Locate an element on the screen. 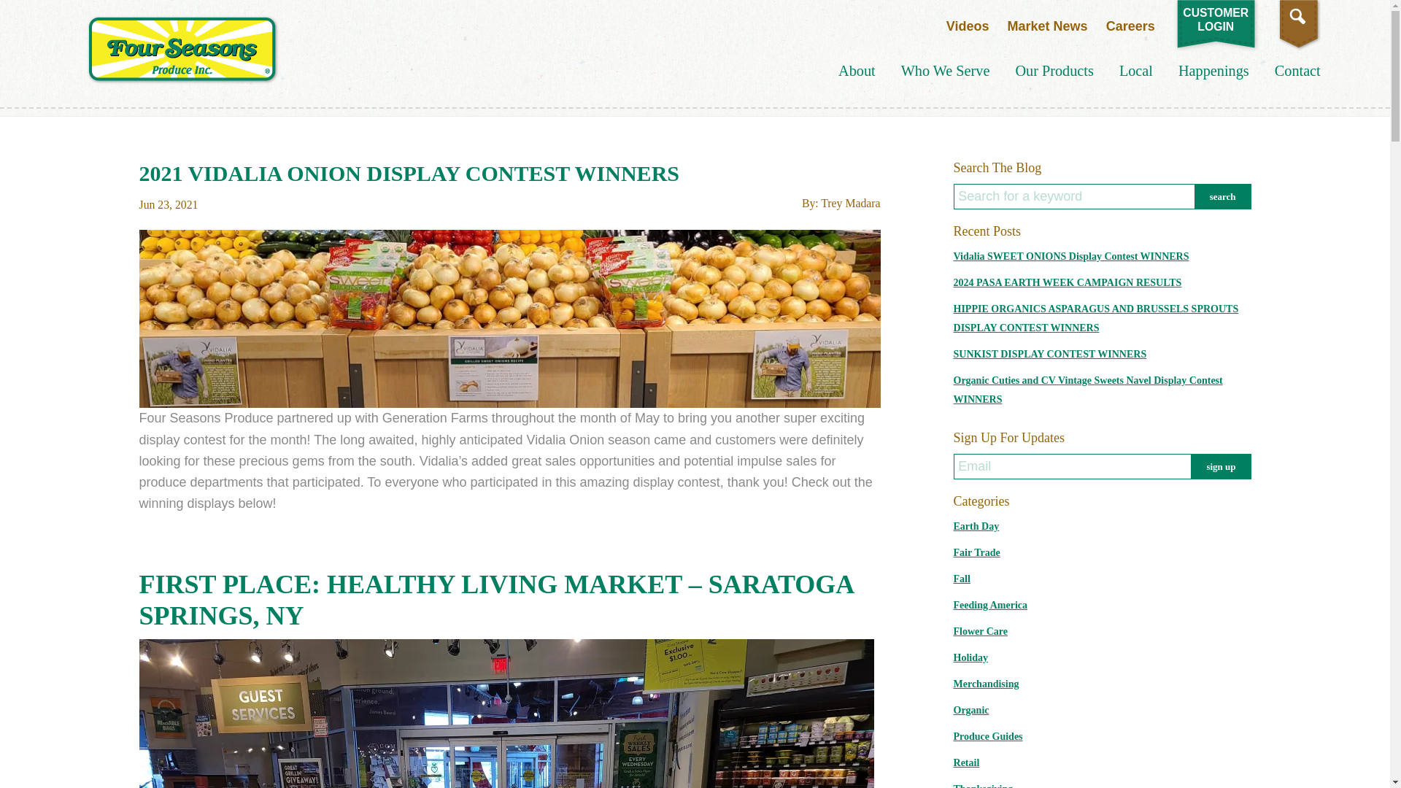 Image resolution: width=1401 pixels, height=788 pixels. Careers is located at coordinates (1130, 26).